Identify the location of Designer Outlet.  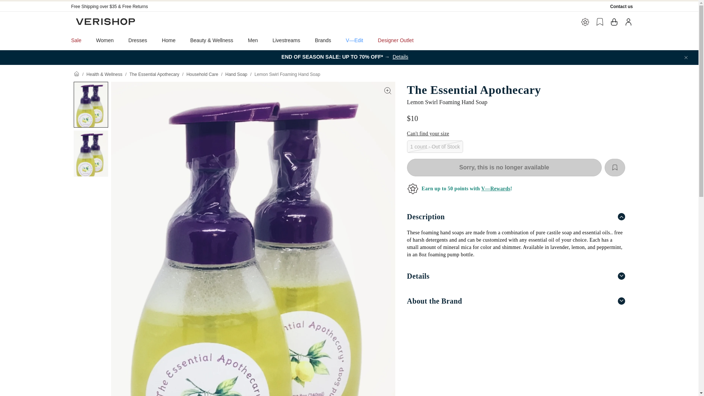
(396, 40).